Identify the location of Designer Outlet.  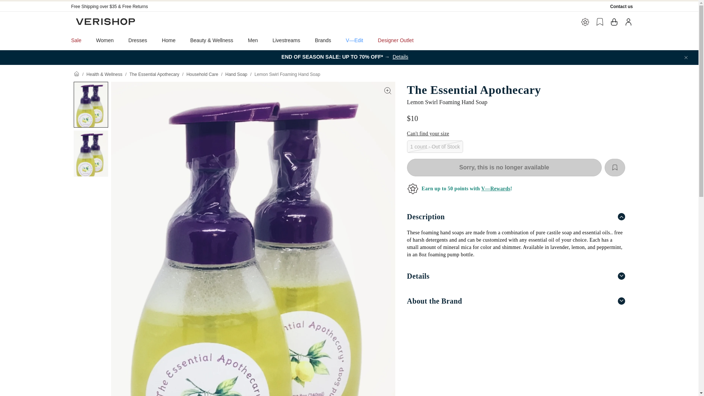
(396, 40).